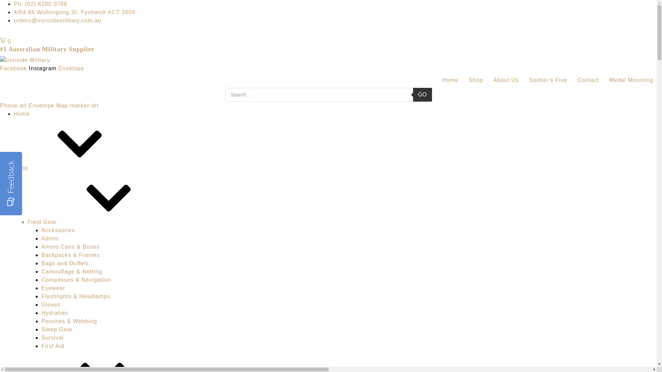 The width and height of the screenshot is (662, 372). What do you see at coordinates (58, 21) in the screenshot?
I see `orders@ironsidemilitary.com.au` at bounding box center [58, 21].